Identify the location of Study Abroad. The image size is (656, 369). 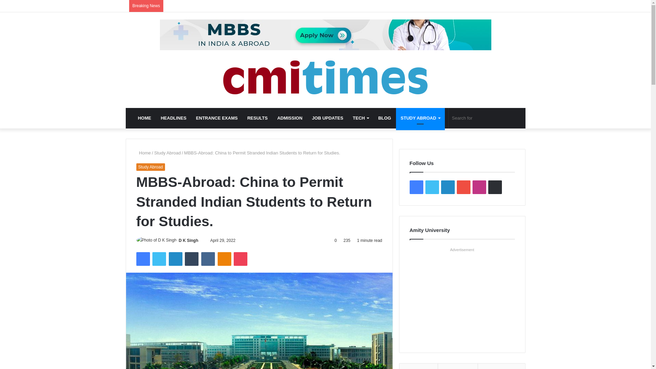
(150, 167).